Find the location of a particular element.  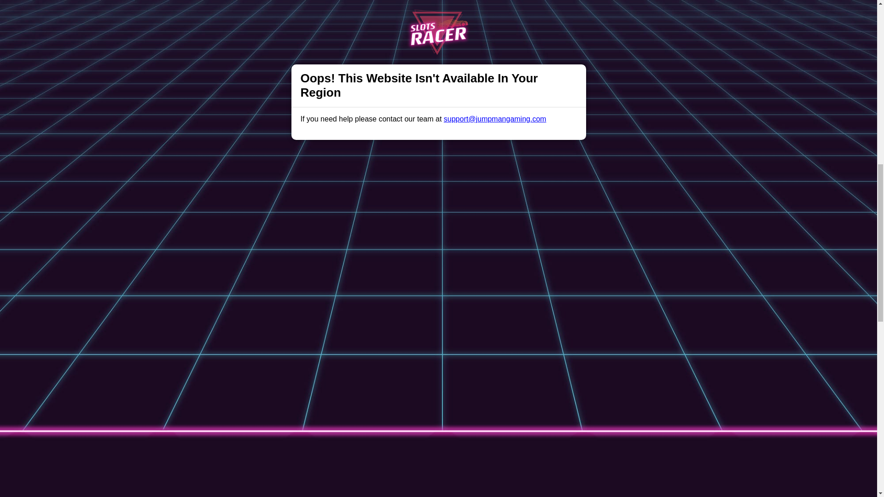

Pirate Princess slot is located at coordinates (270, 450).